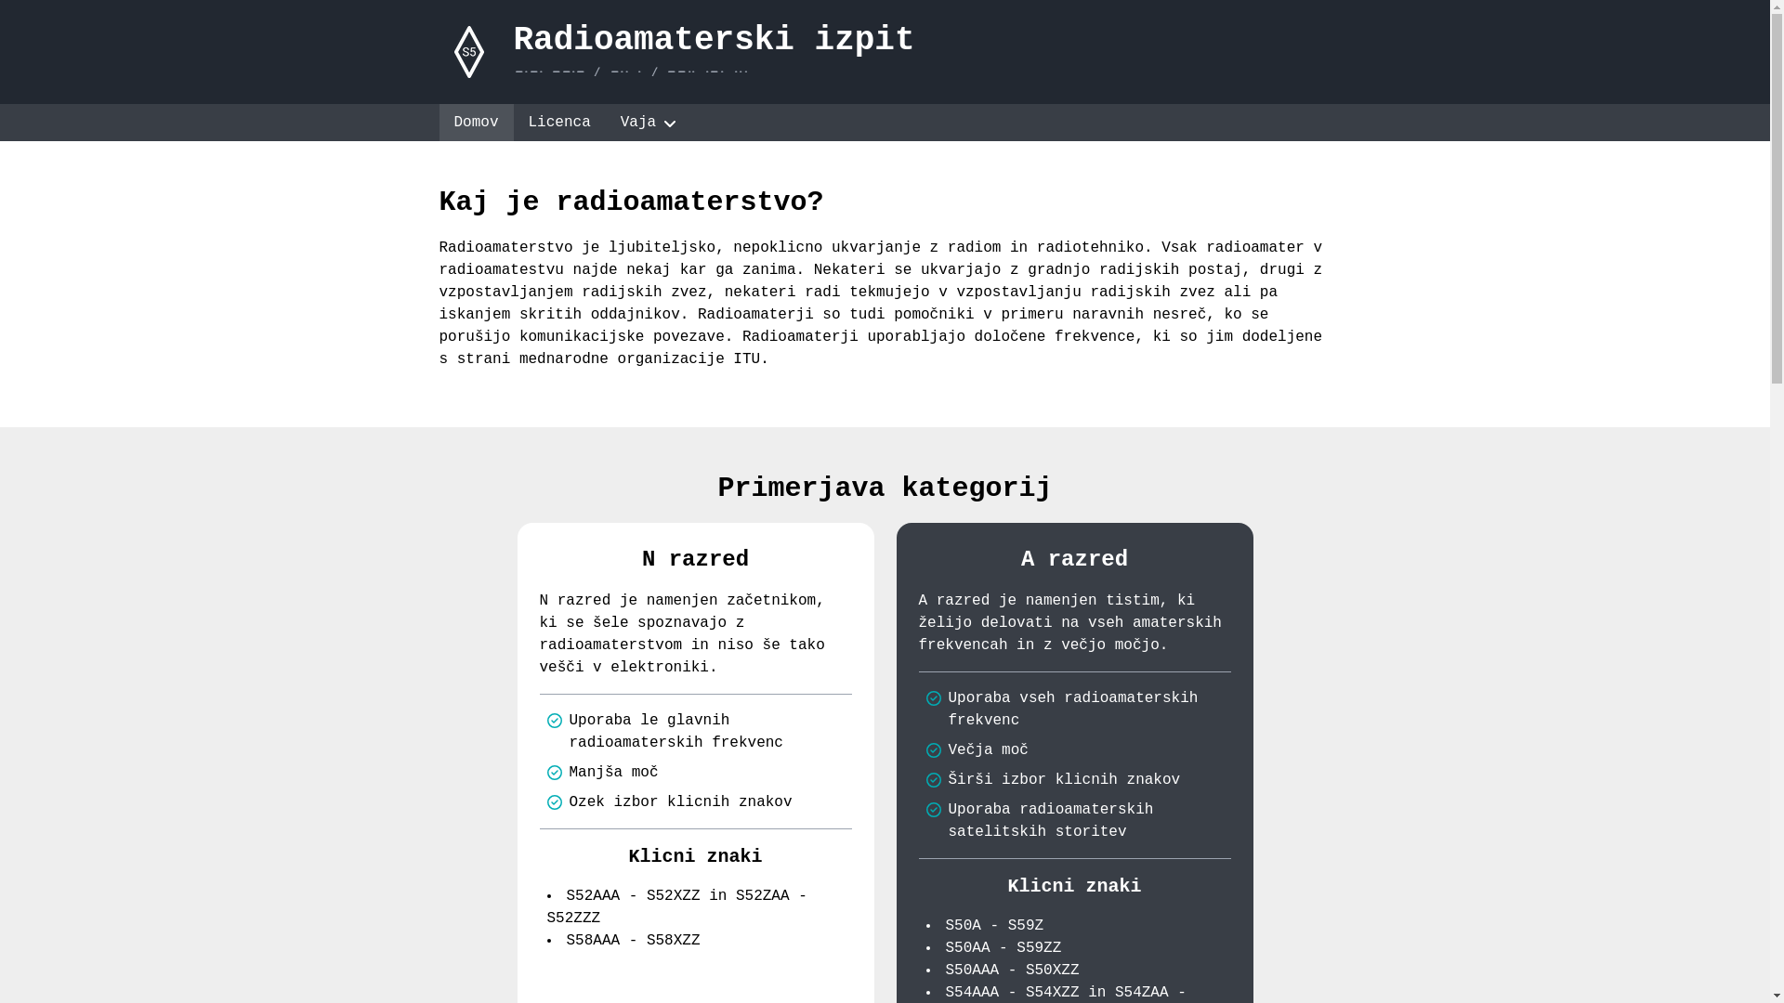 The image size is (1784, 1003). I want to click on Radioamaterski izpit, so click(714, 41).